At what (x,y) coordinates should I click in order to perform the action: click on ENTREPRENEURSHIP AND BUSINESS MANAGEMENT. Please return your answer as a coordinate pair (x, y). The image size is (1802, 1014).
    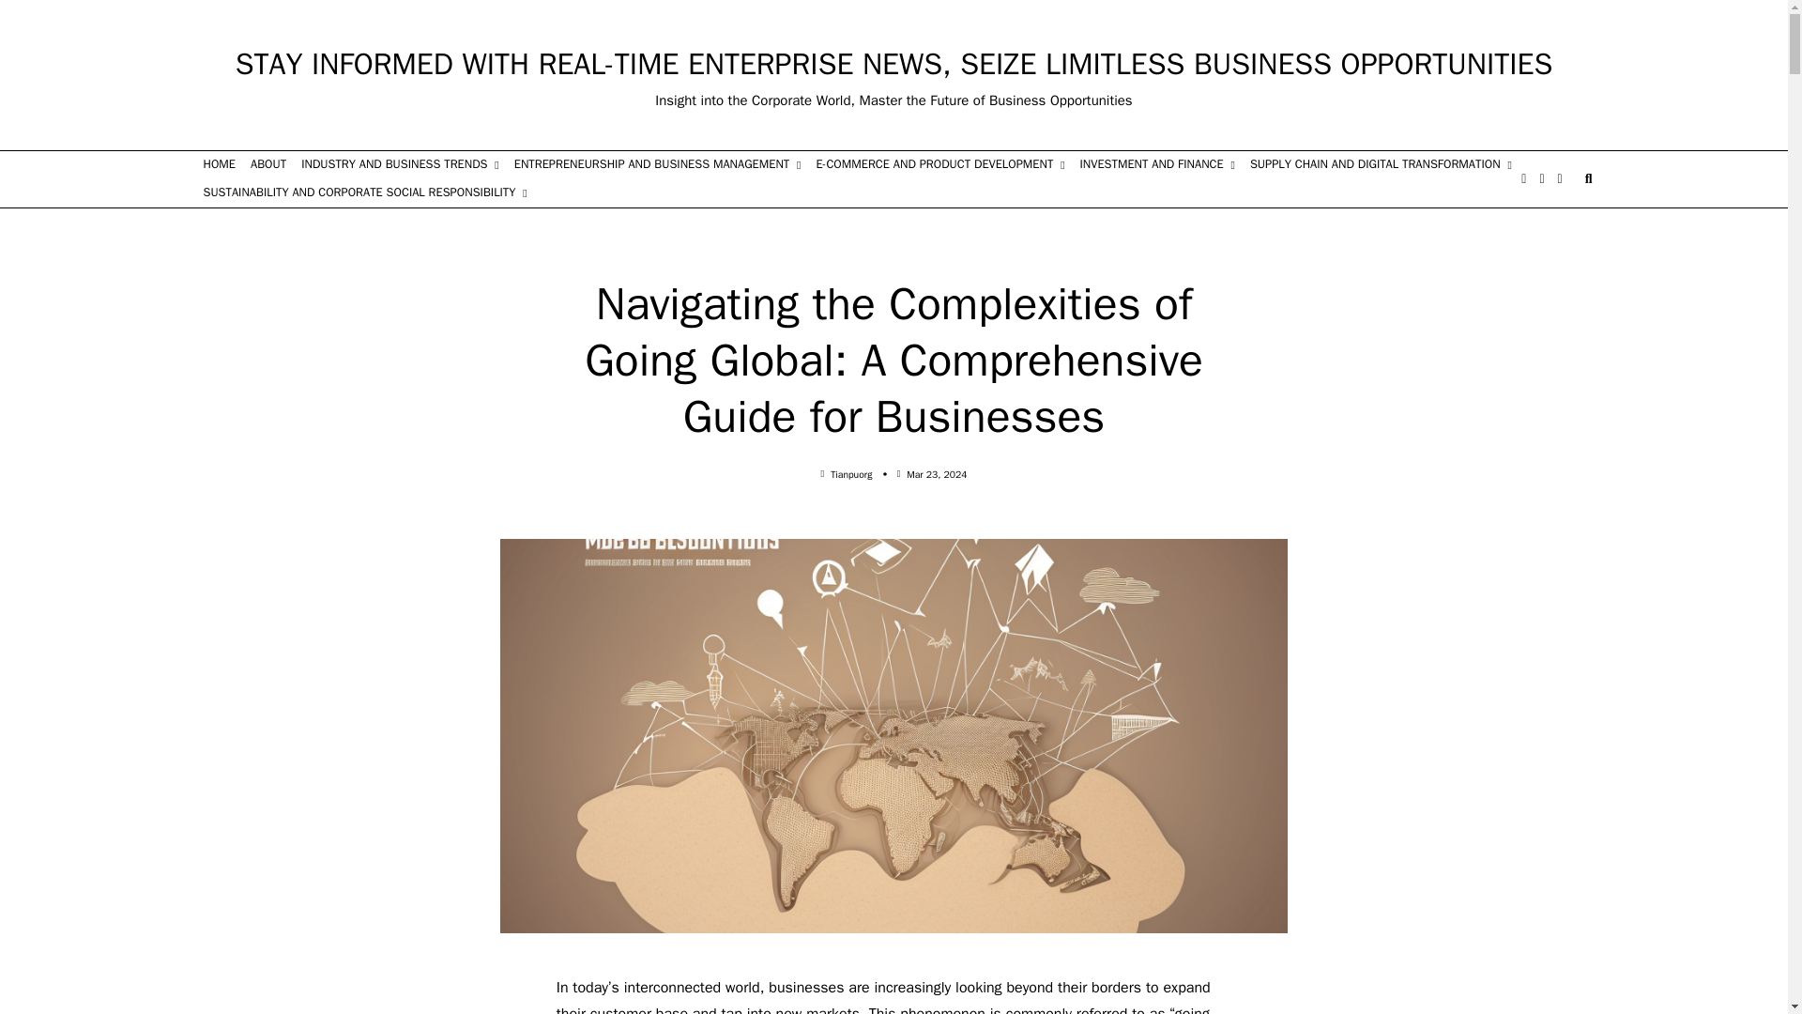
    Looking at the image, I should click on (657, 165).